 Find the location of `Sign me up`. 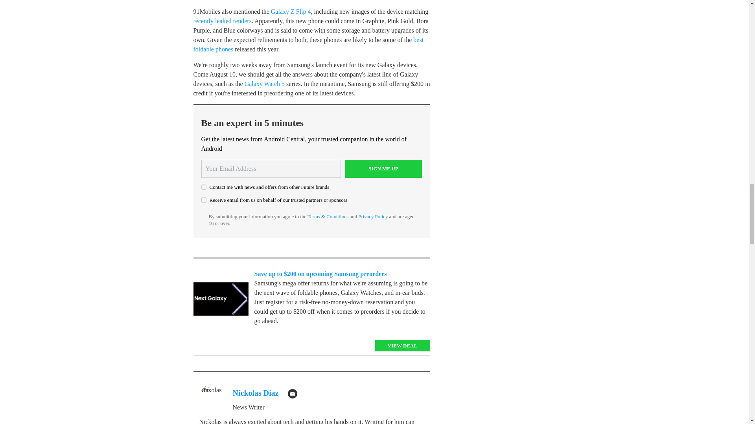

Sign me up is located at coordinates (383, 169).